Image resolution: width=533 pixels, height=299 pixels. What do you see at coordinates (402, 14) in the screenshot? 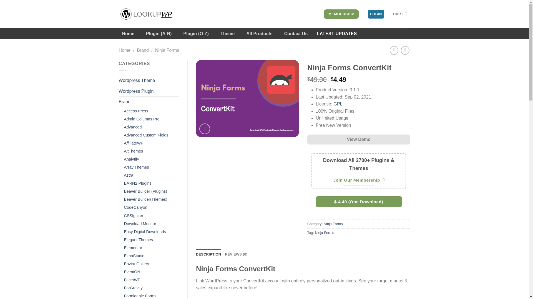
I see `CART` at bounding box center [402, 14].